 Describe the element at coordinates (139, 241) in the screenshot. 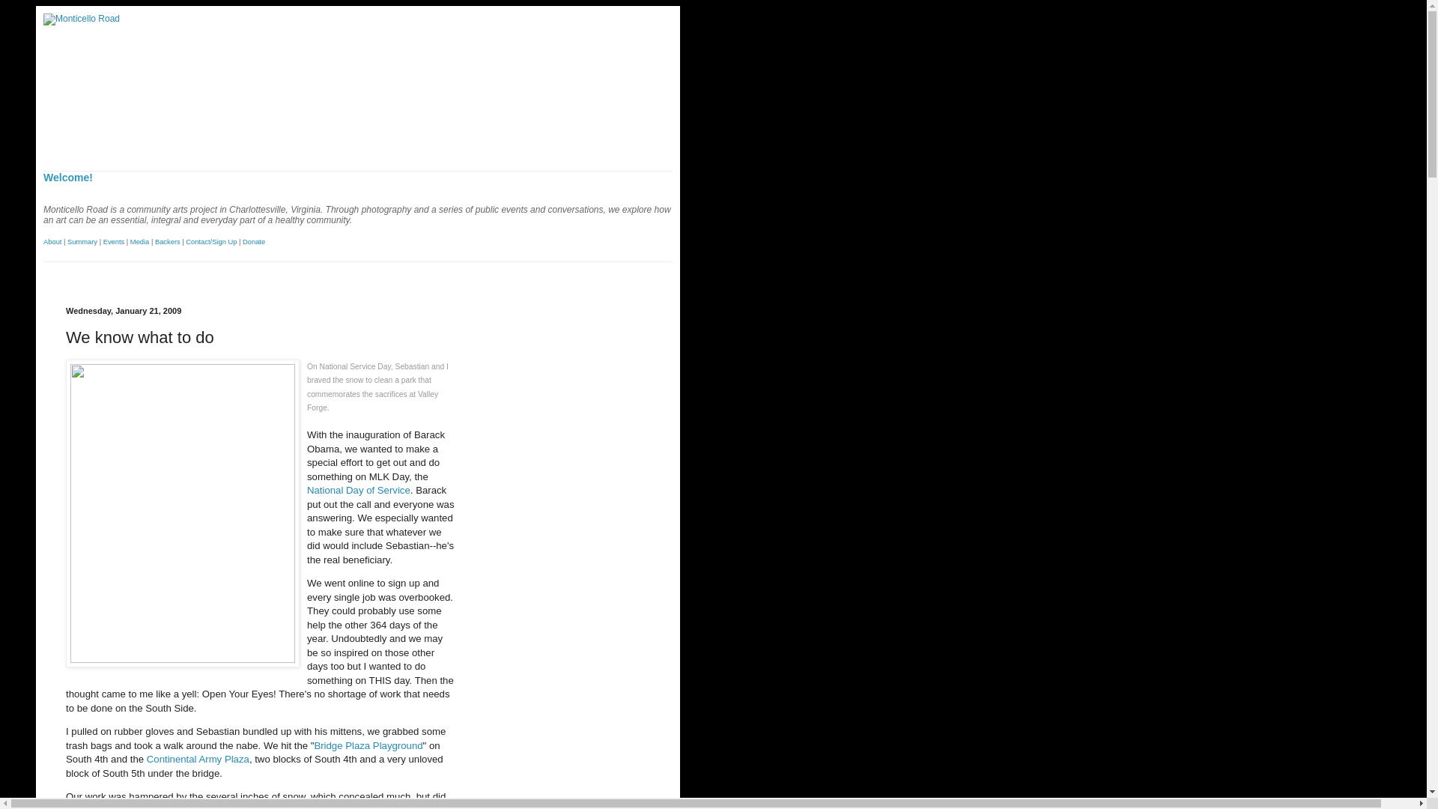

I see `Media` at that location.